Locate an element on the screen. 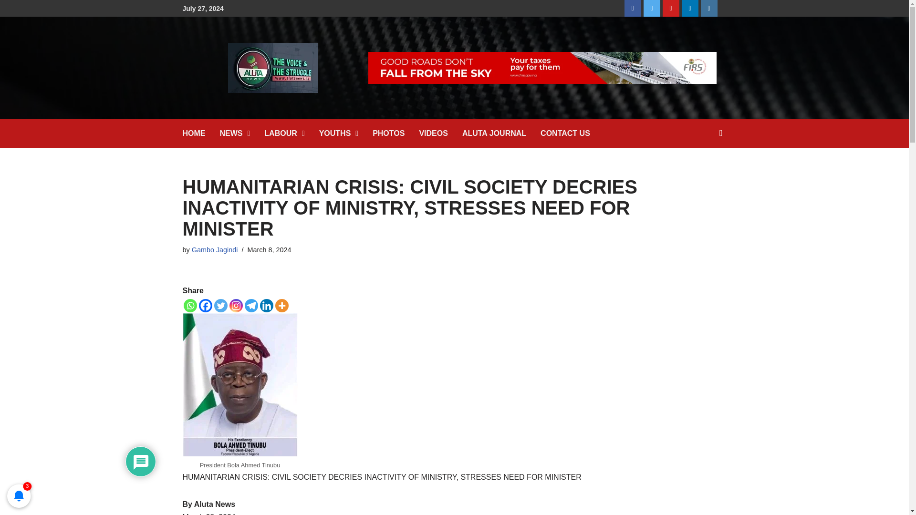 The height and width of the screenshot is (515, 916). ALUTA JOURNAL is located at coordinates (501, 133).